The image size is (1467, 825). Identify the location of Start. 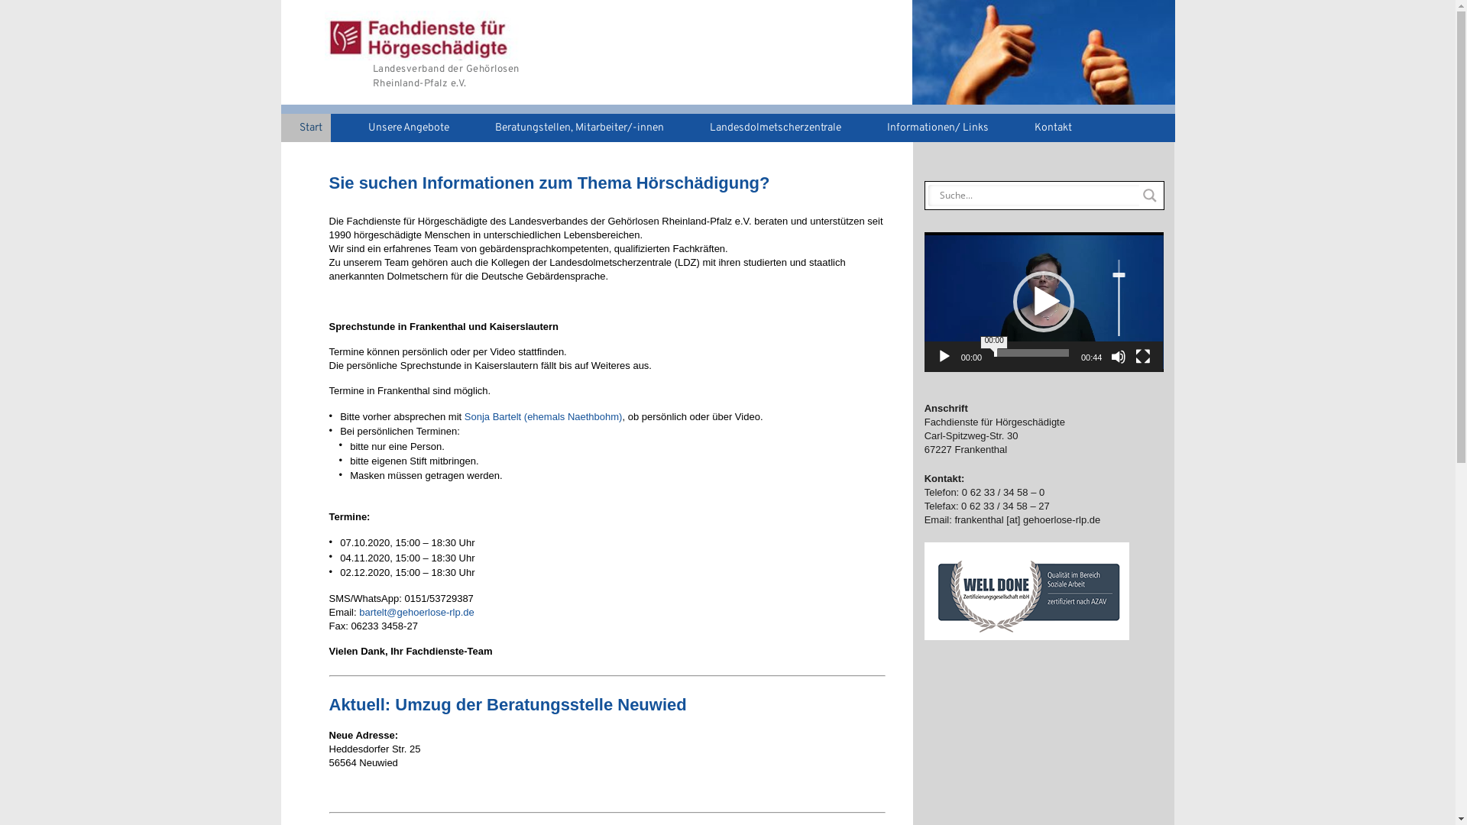
(306, 128).